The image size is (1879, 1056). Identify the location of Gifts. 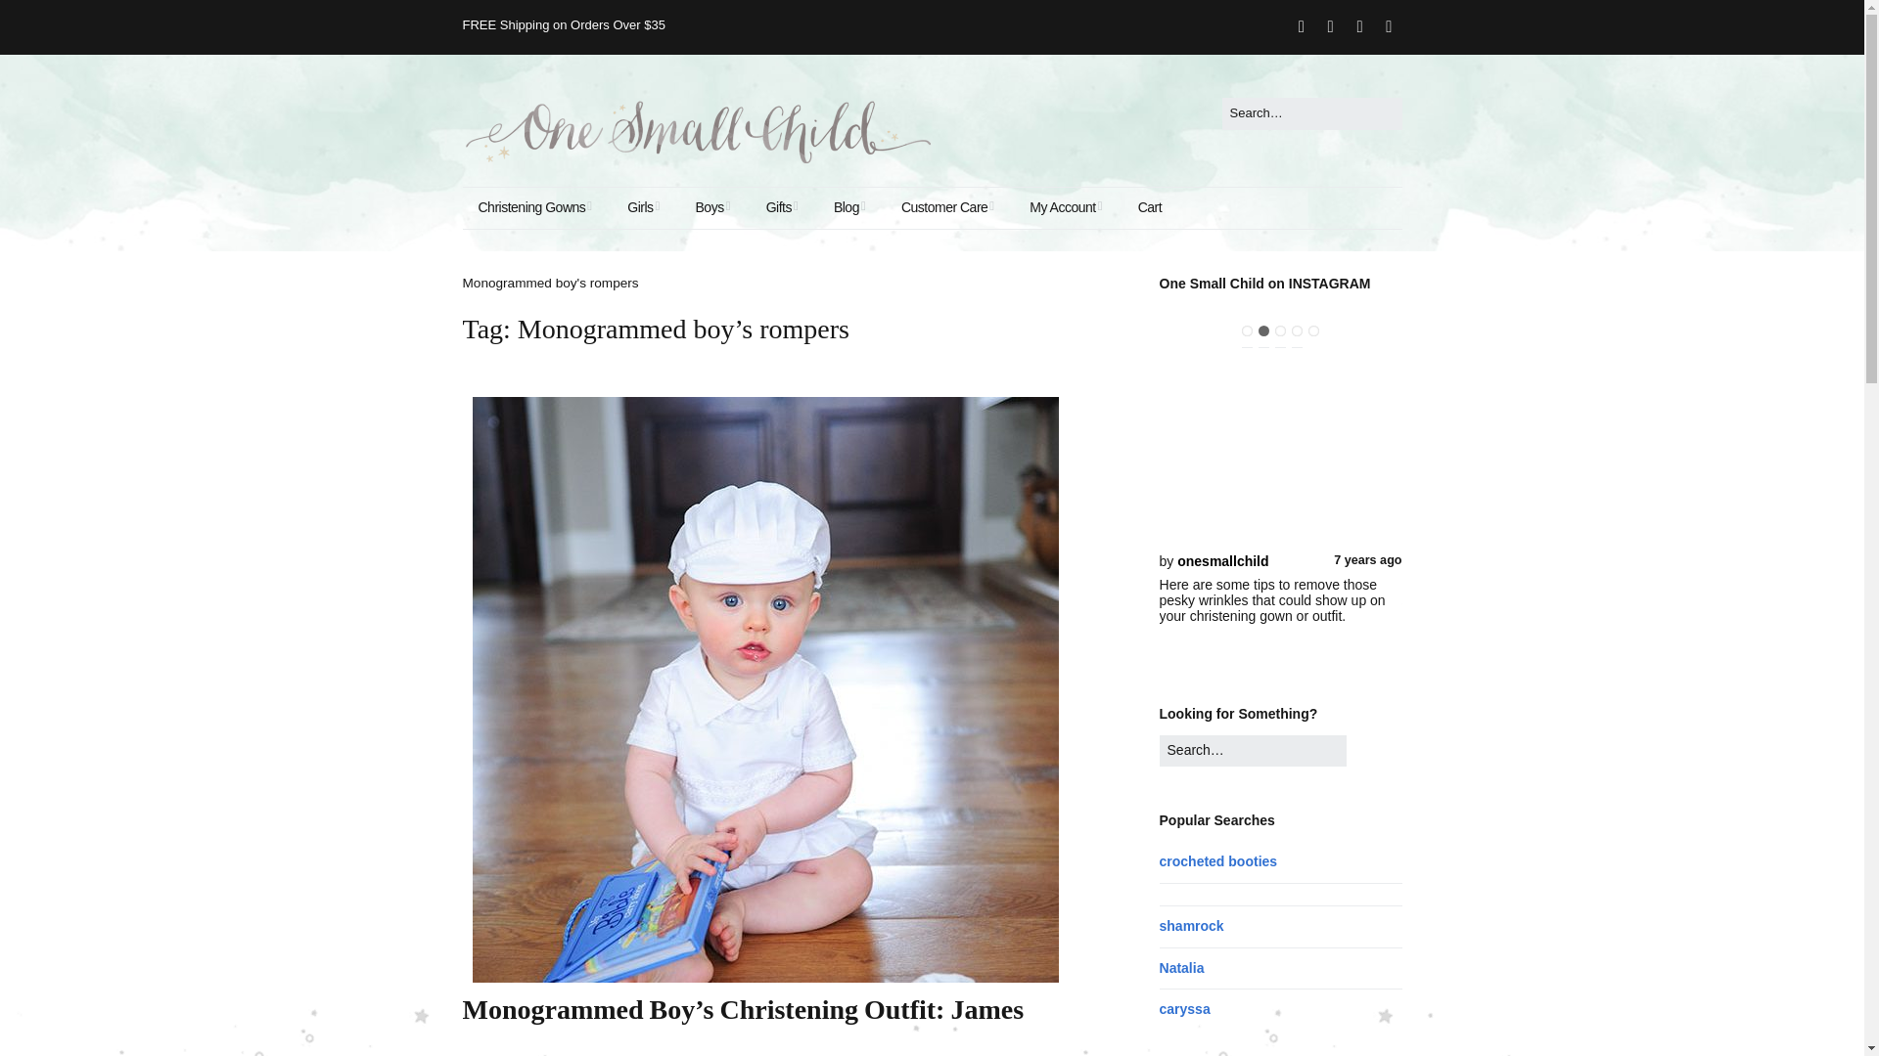
(781, 208).